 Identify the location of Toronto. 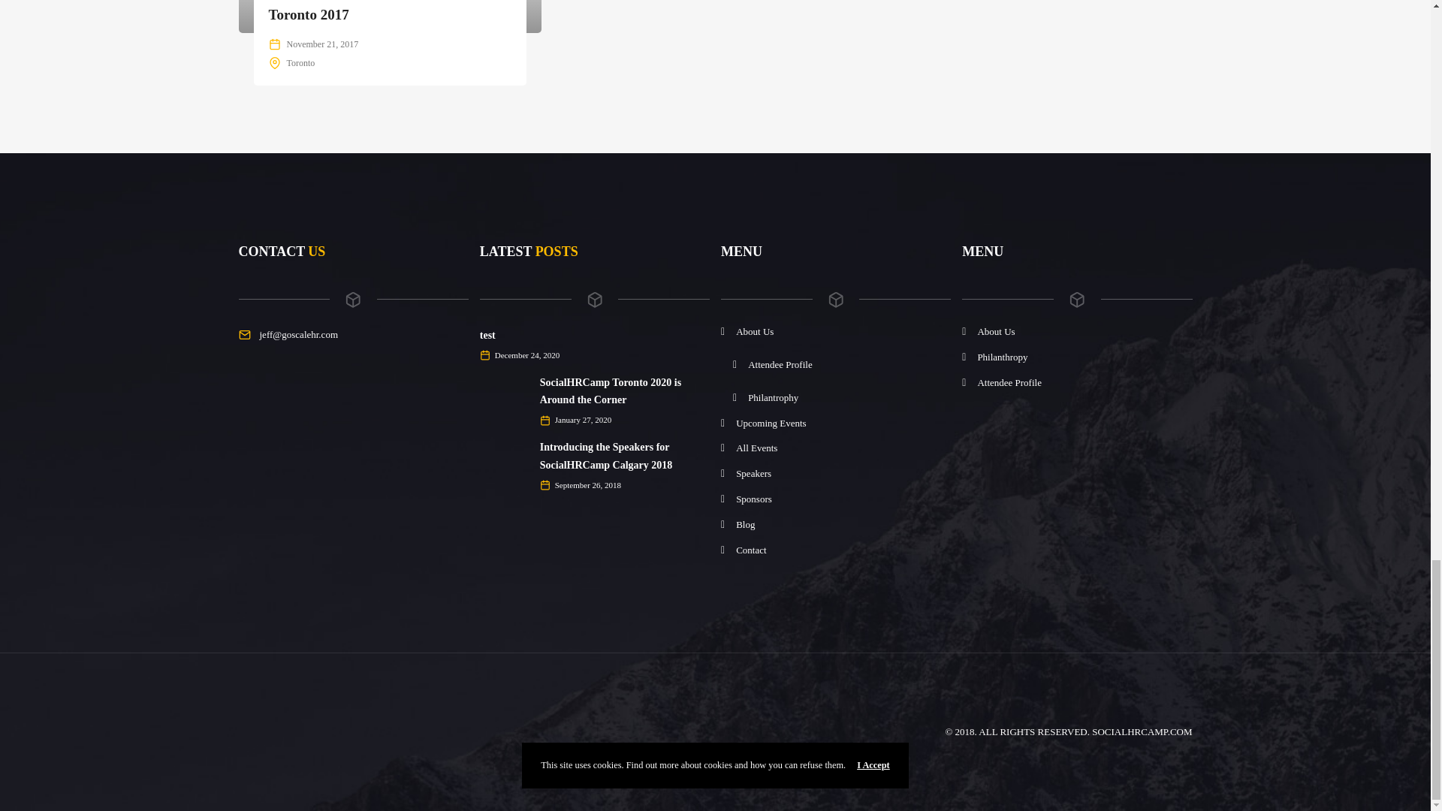
(301, 62).